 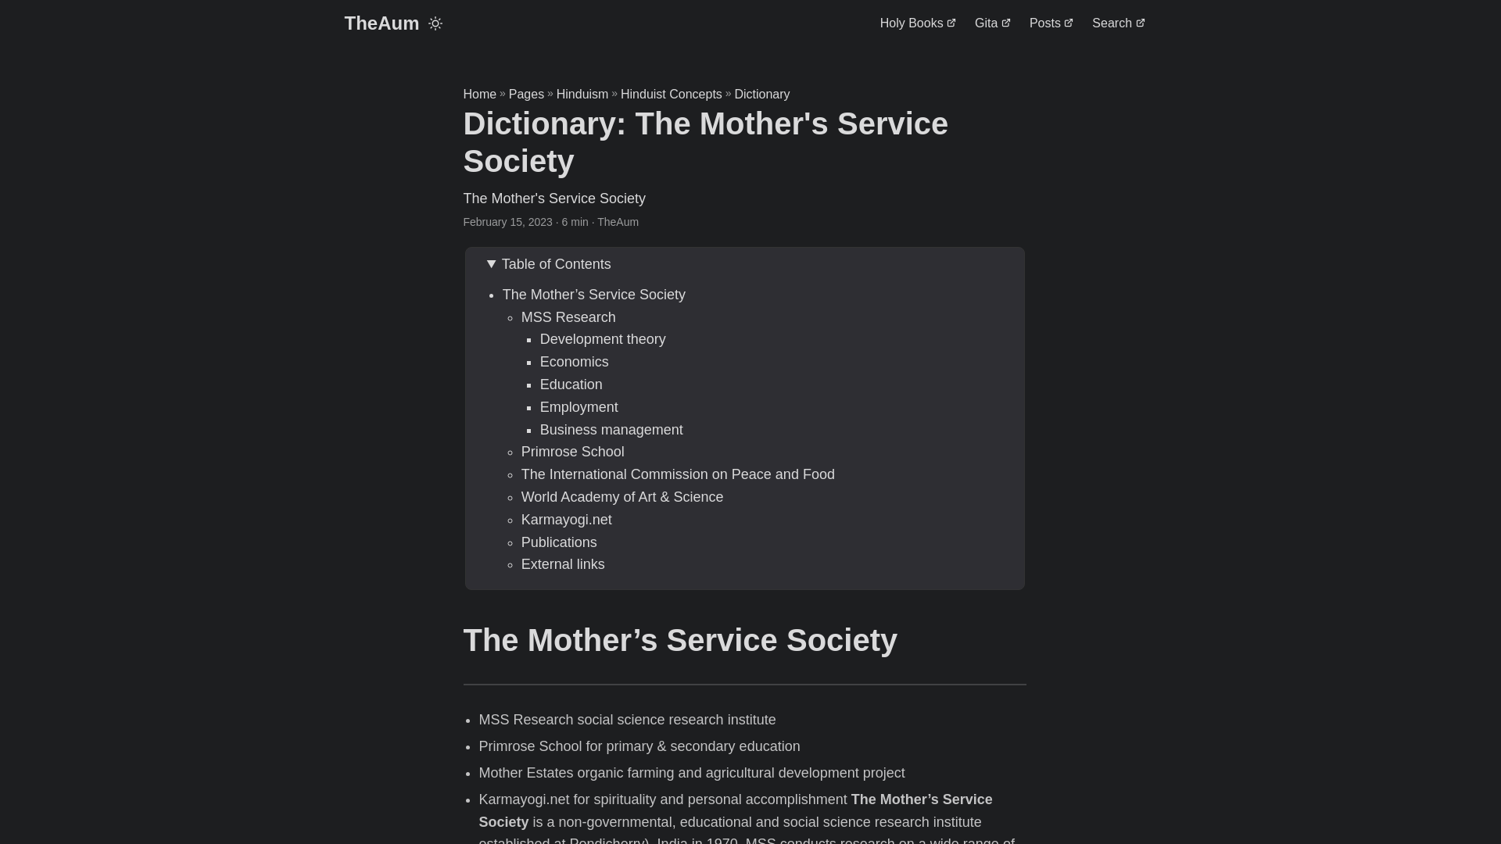 I want to click on Business management, so click(x=611, y=430).